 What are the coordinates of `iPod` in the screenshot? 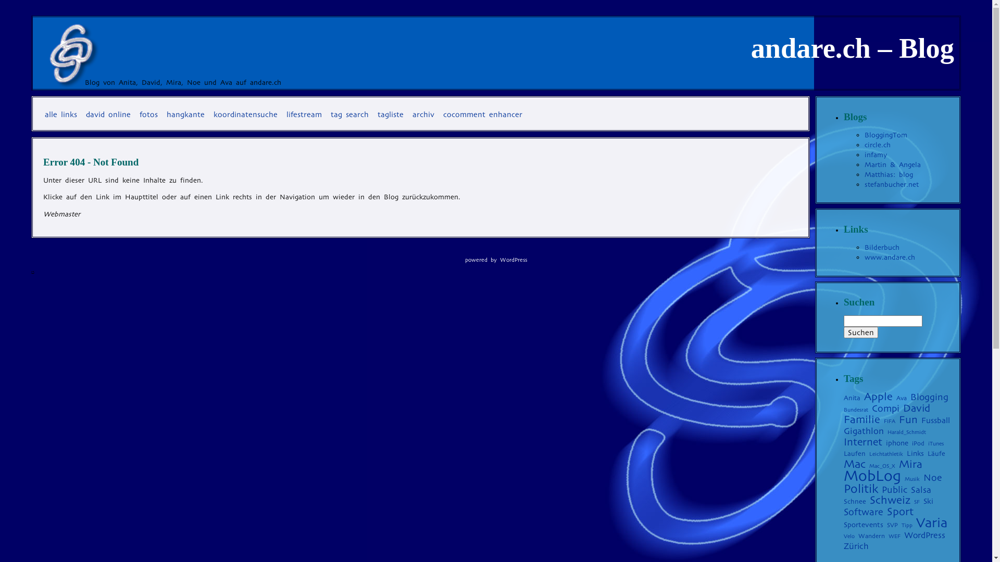 It's located at (918, 443).